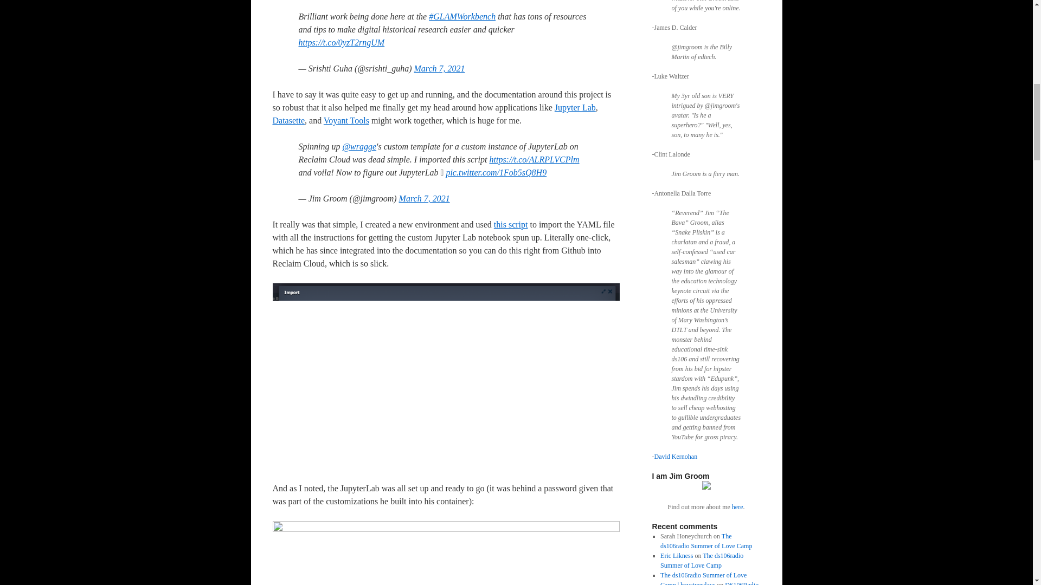  Describe the element at coordinates (346, 120) in the screenshot. I see `Voyant Tools` at that location.